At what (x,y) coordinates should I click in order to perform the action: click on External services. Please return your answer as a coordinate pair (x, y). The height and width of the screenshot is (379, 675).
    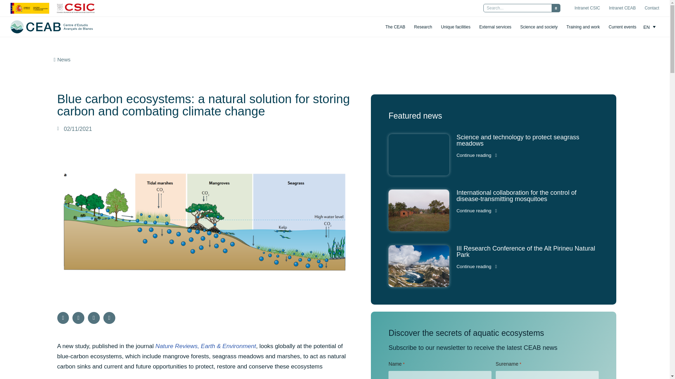
    Looking at the image, I should click on (495, 27).